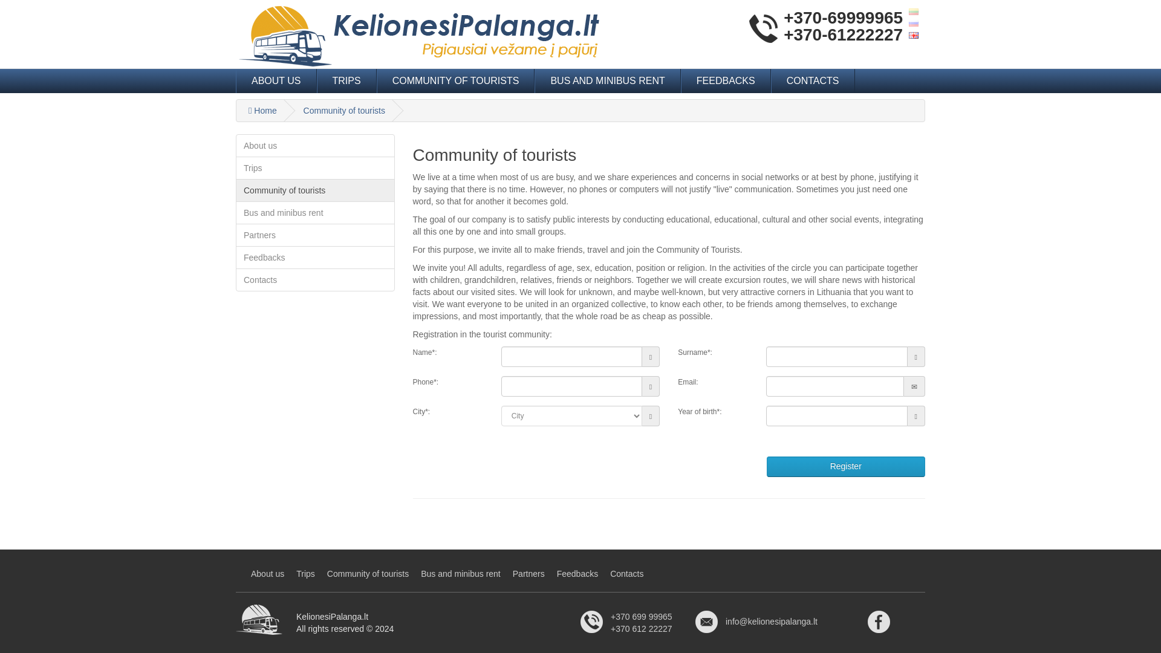 The height and width of the screenshot is (653, 1161). Describe the element at coordinates (607, 81) in the screenshot. I see `BUS AND MINIBUS RENT` at that location.